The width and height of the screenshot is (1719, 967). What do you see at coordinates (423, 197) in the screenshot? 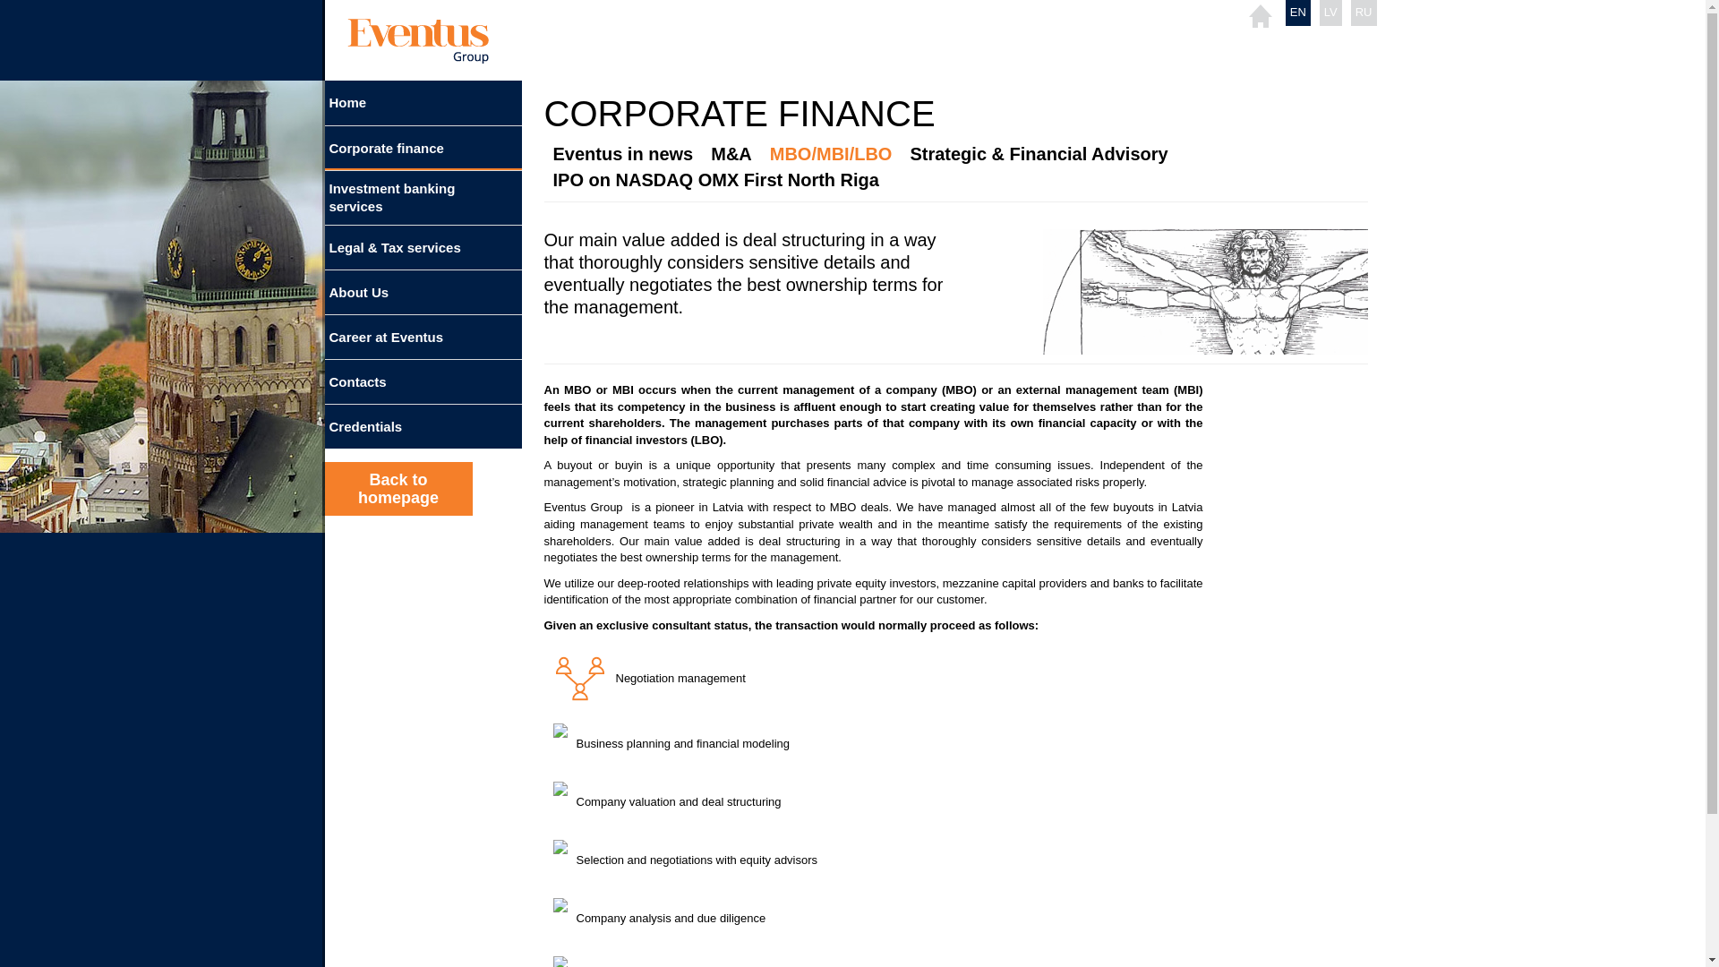
I see `Investment banking services` at bounding box center [423, 197].